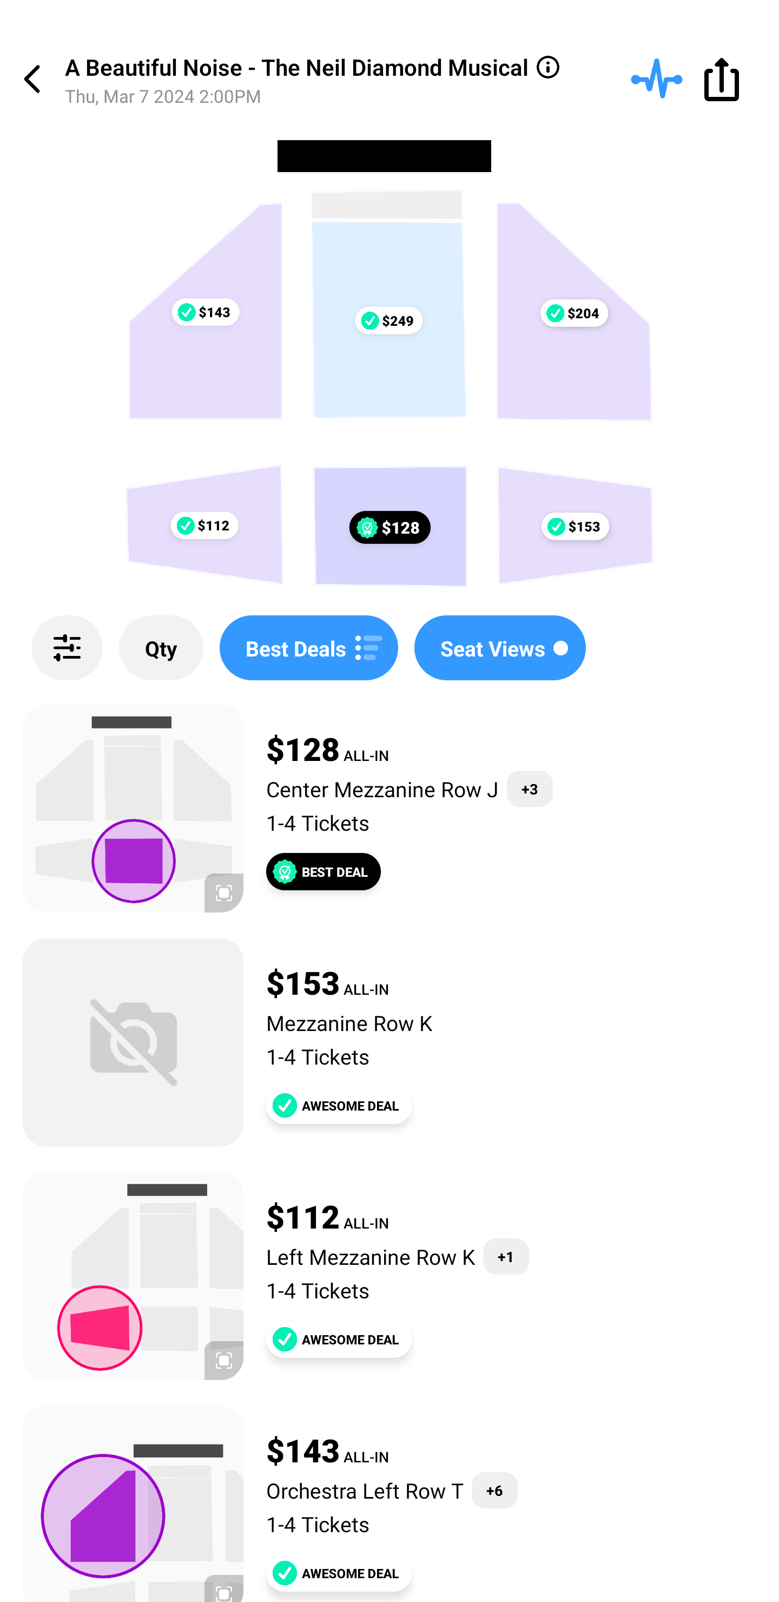 This screenshot has height=1602, width=779. Describe the element at coordinates (339, 1105) in the screenshot. I see `AWESOME DEAL` at that location.